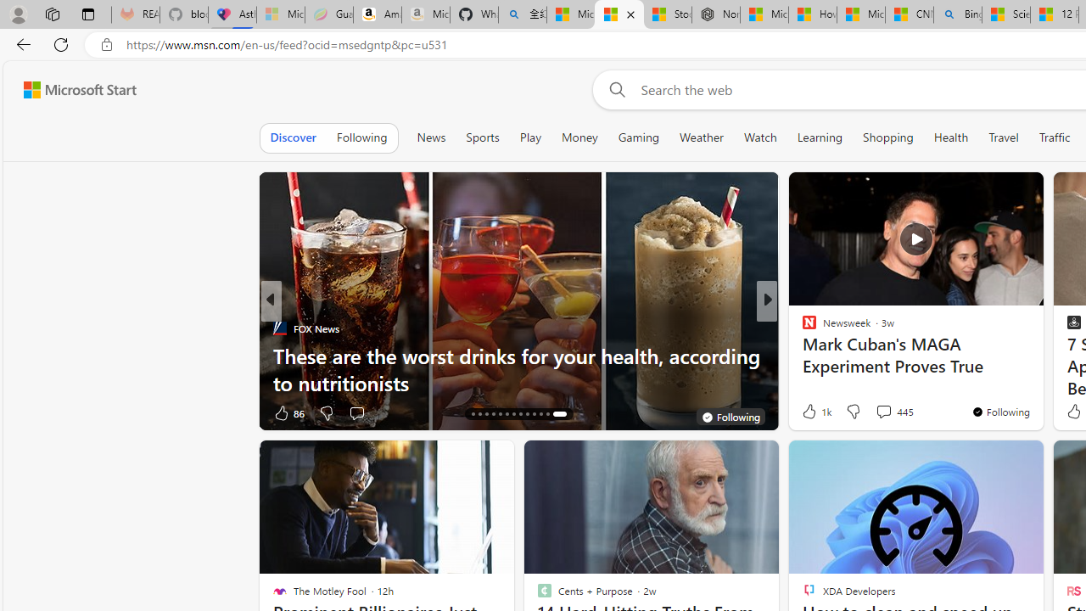  What do you see at coordinates (514, 414) in the screenshot?
I see `AutomationID: tab-20` at bounding box center [514, 414].